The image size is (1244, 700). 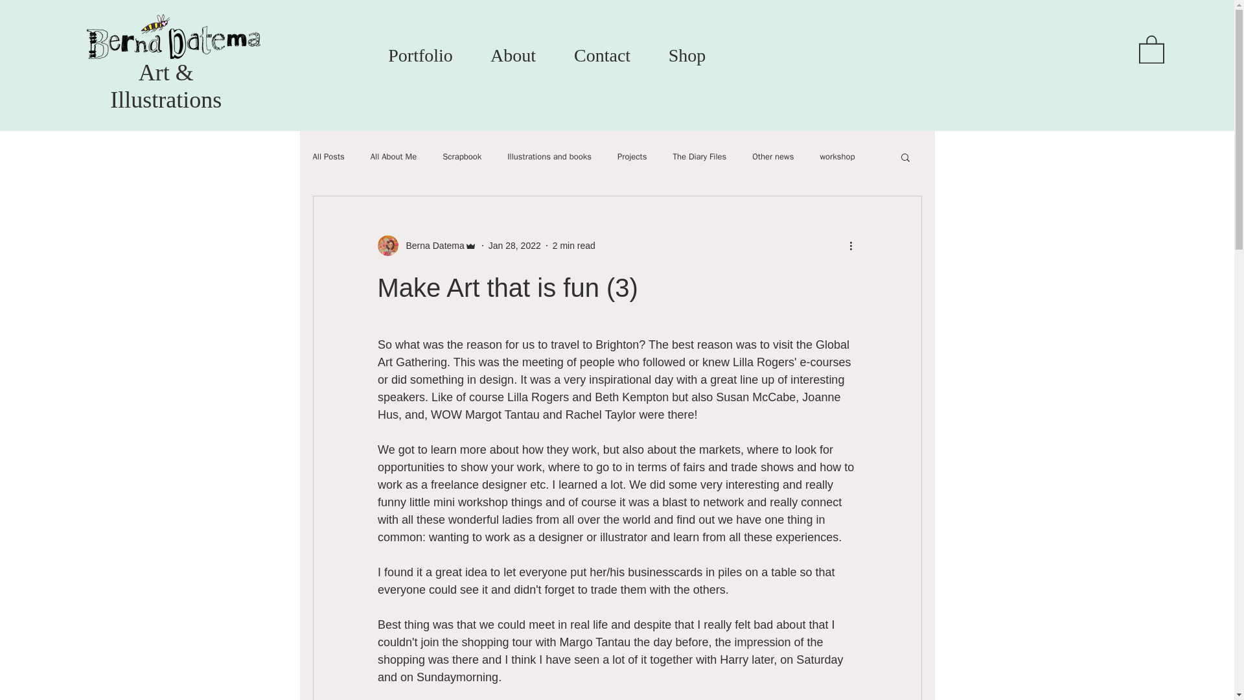 I want to click on Scrapbook, so click(x=462, y=157).